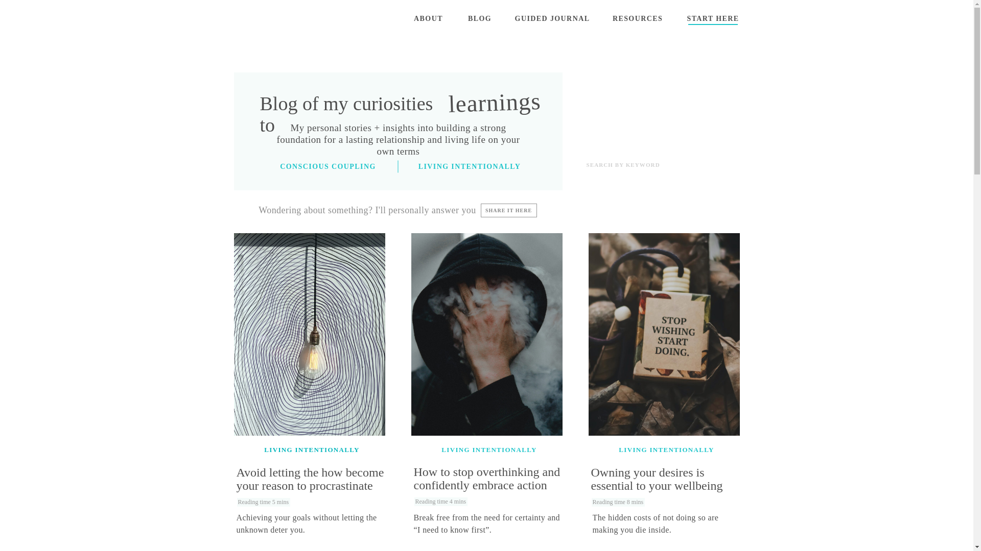  Describe the element at coordinates (638, 19) in the screenshot. I see `RESOURCES` at that location.